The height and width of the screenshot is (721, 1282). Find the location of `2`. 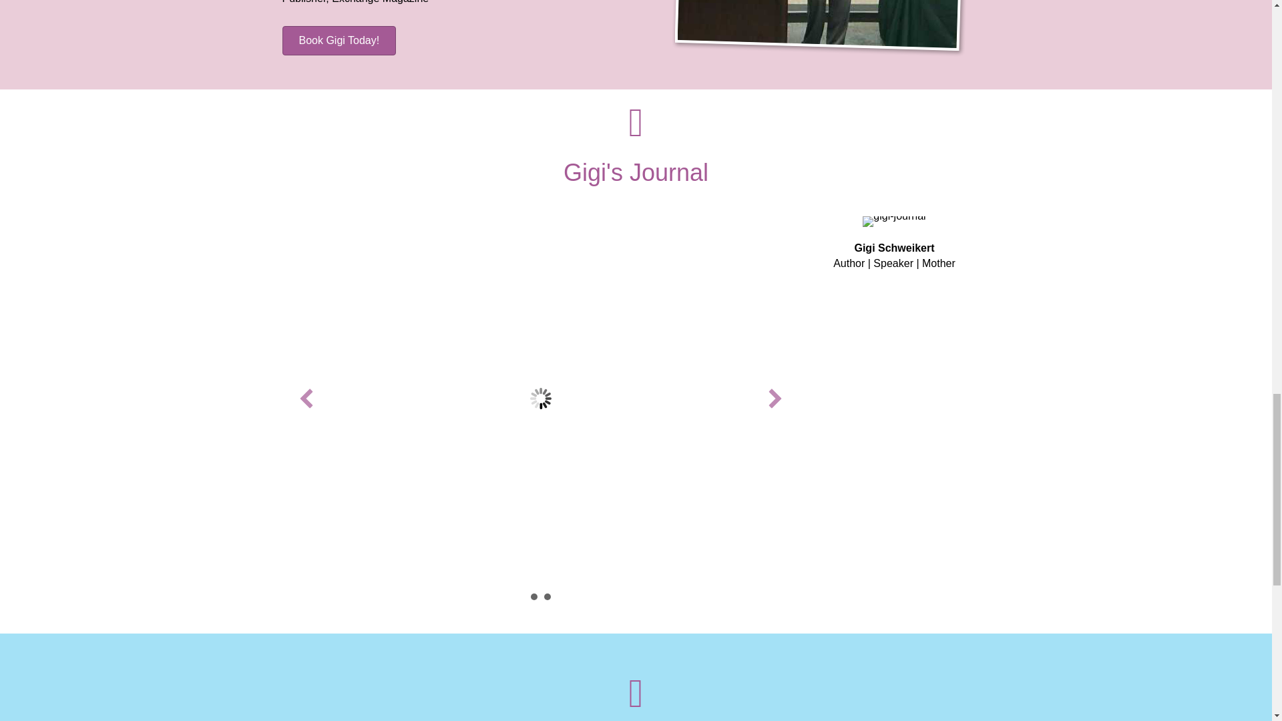

2 is located at coordinates (546, 596).